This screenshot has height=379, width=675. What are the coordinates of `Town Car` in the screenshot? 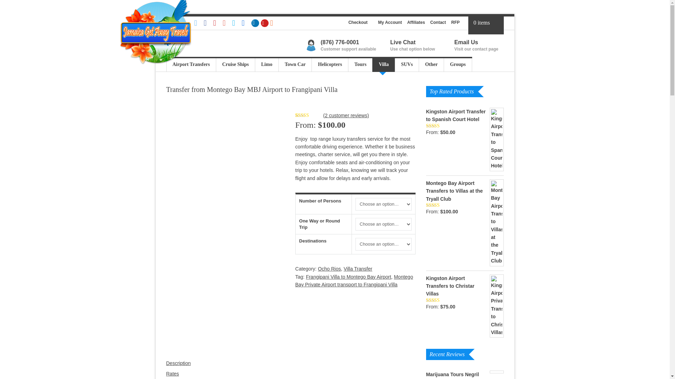 It's located at (295, 65).